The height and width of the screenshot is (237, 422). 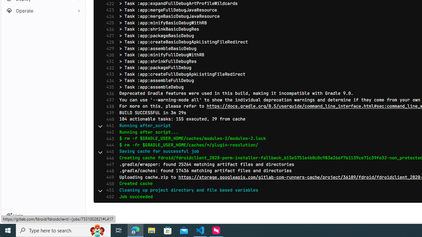 What do you see at coordinates (108, 100) in the screenshot?
I see `437` at bounding box center [108, 100].